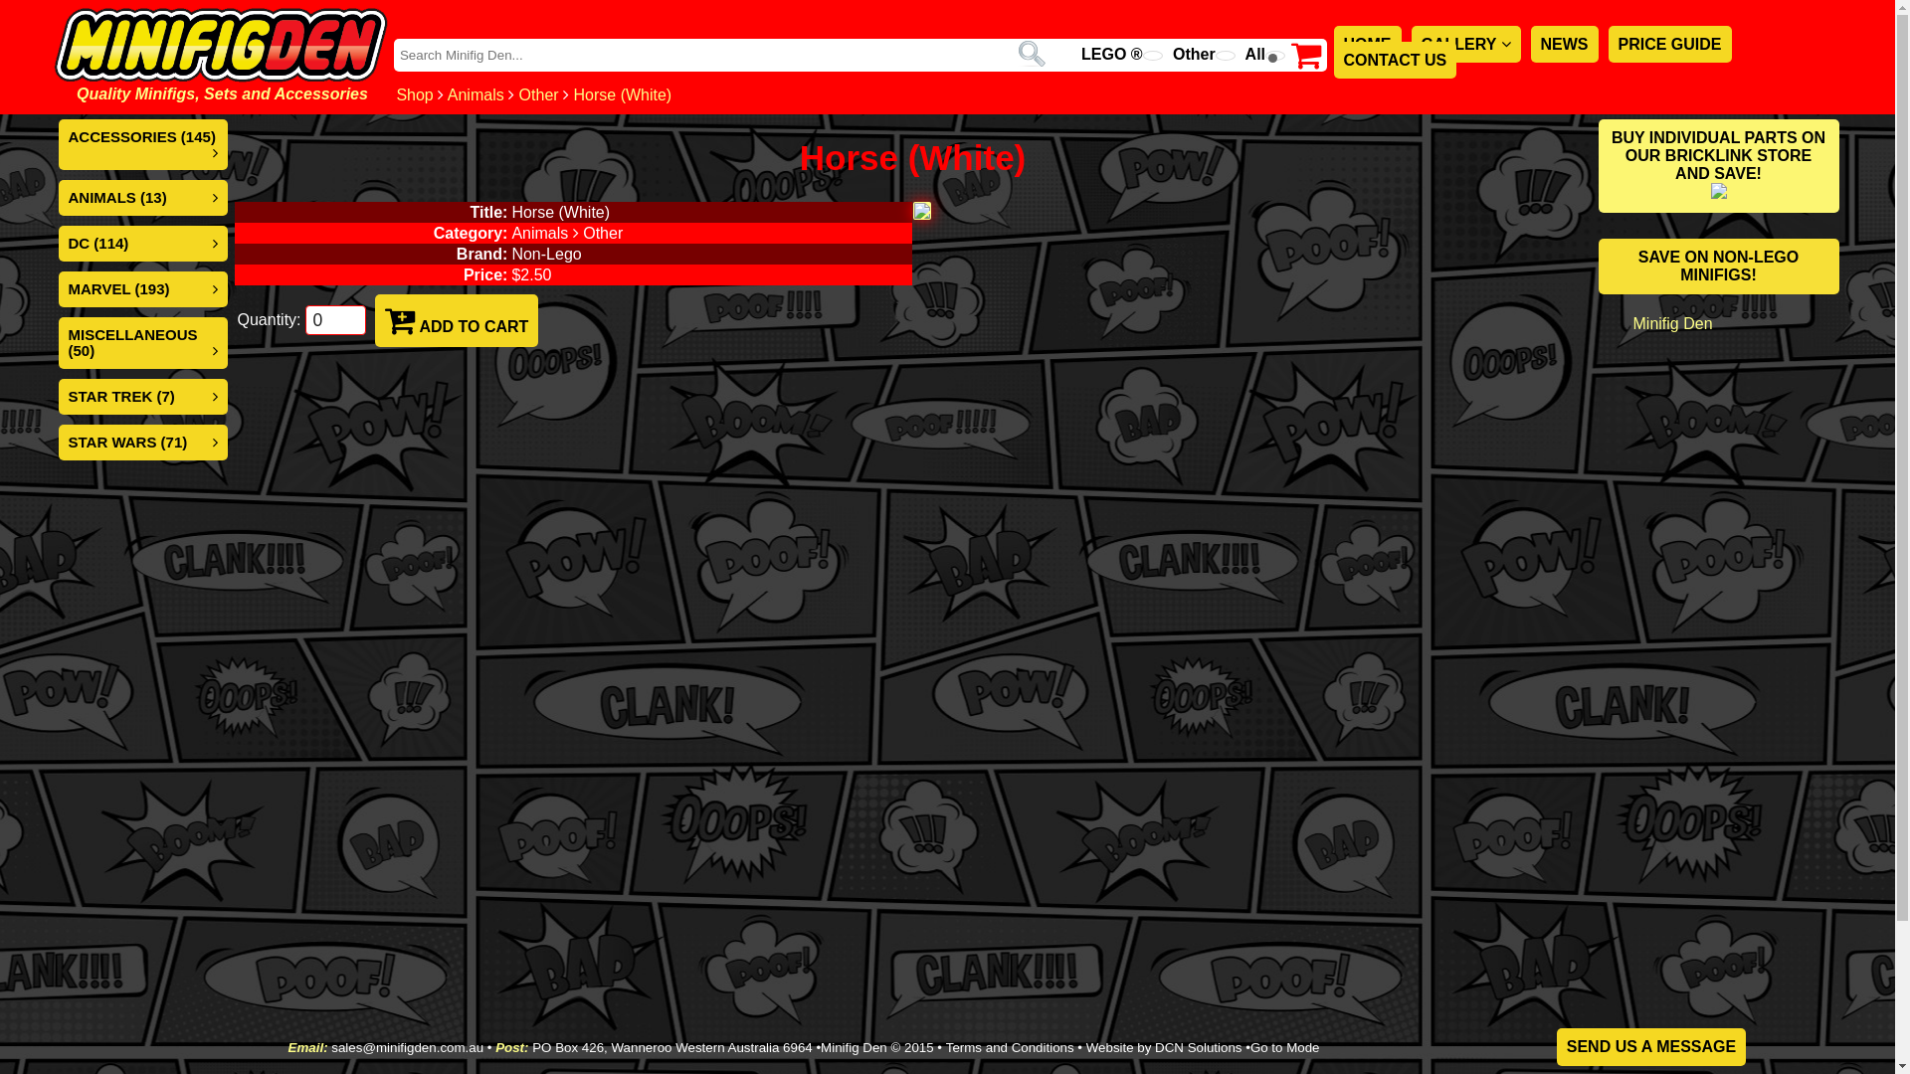  Describe the element at coordinates (1395, 60) in the screenshot. I see `CONTACT US` at that location.